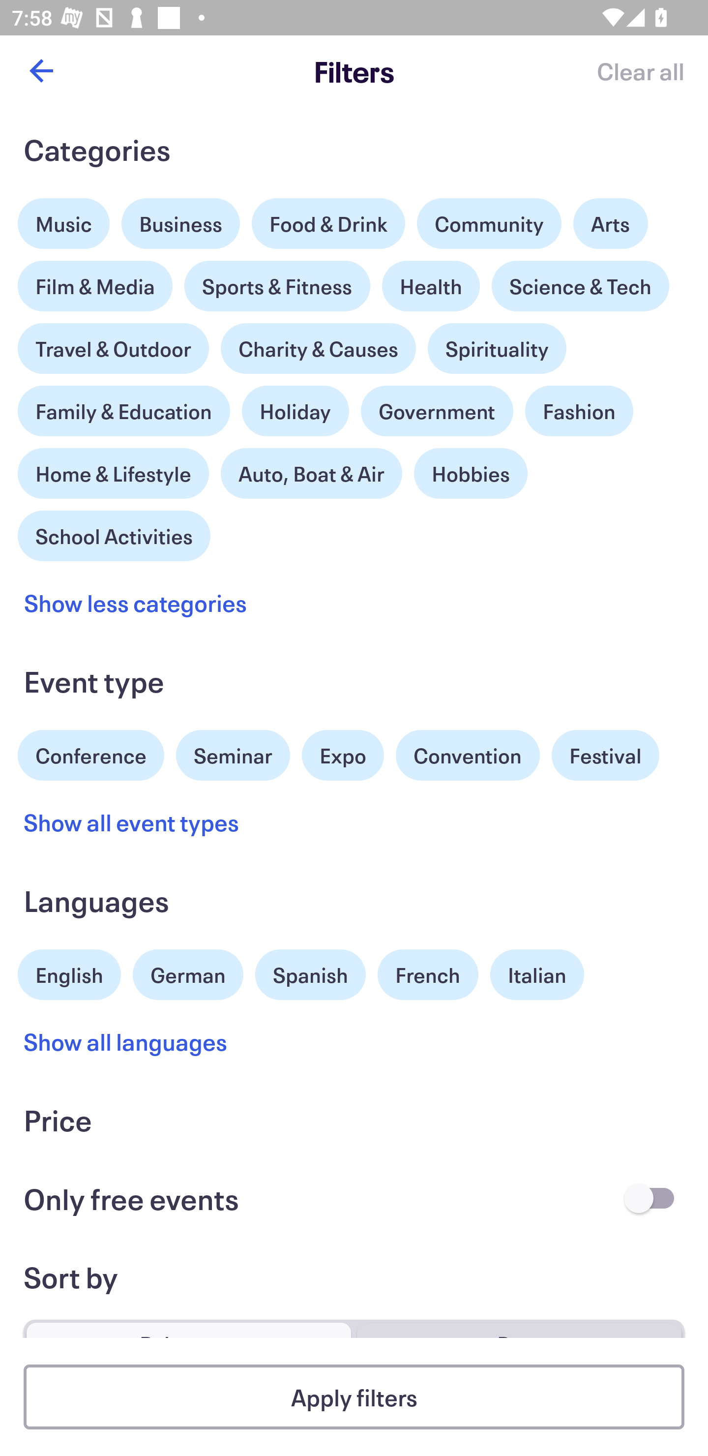 This screenshot has height=1456, width=708. What do you see at coordinates (295, 406) in the screenshot?
I see `Holiday` at bounding box center [295, 406].